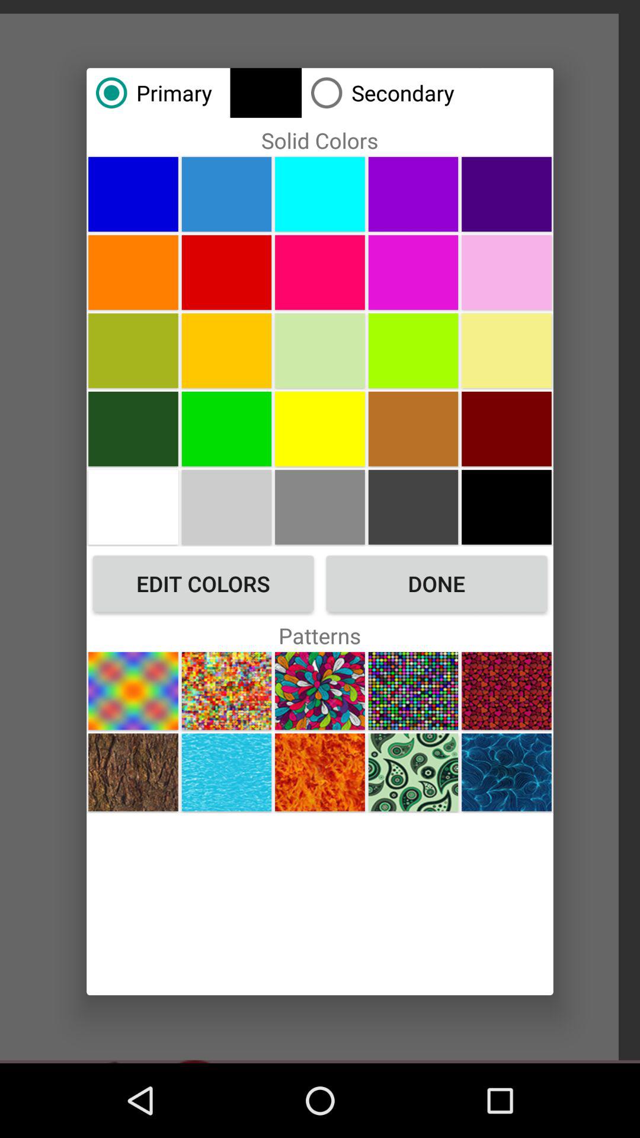 Image resolution: width=640 pixels, height=1138 pixels. What do you see at coordinates (226, 194) in the screenshot?
I see `tap item below solid colors item` at bounding box center [226, 194].